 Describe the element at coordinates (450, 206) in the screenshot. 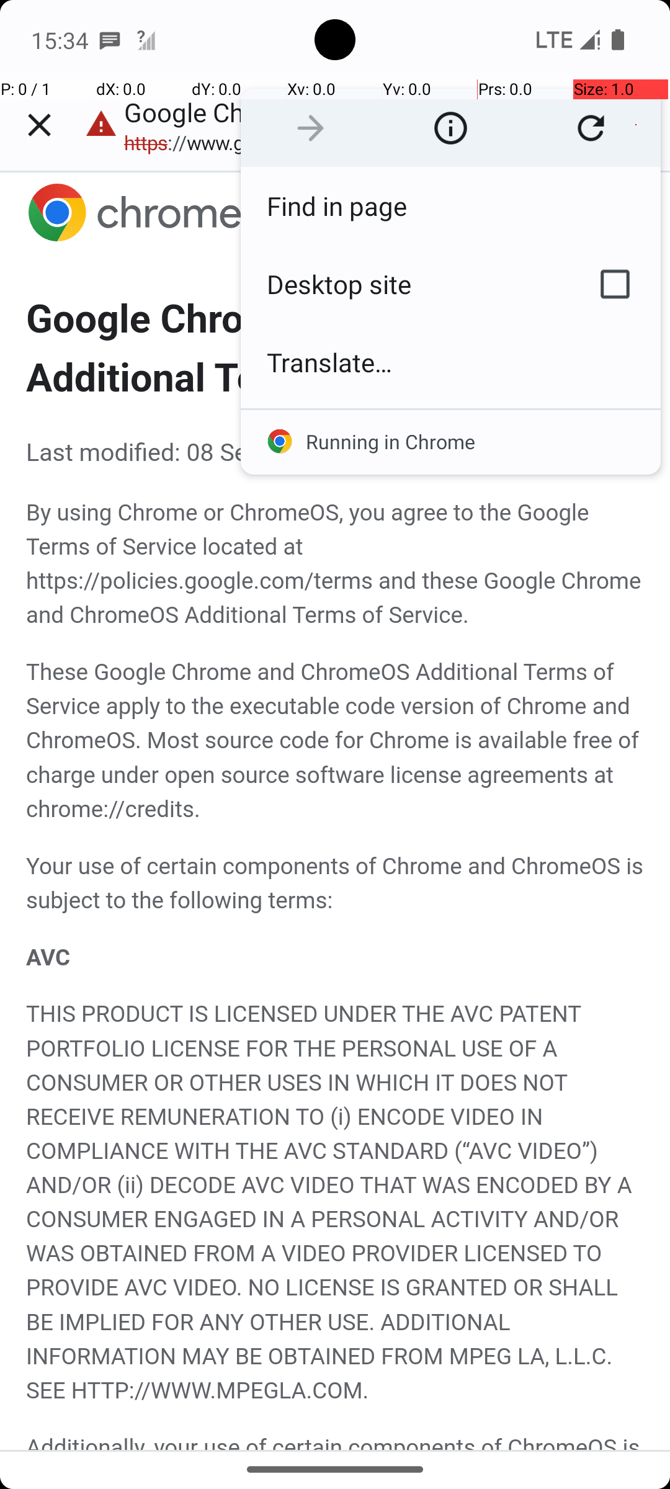

I see `Find in page` at that location.